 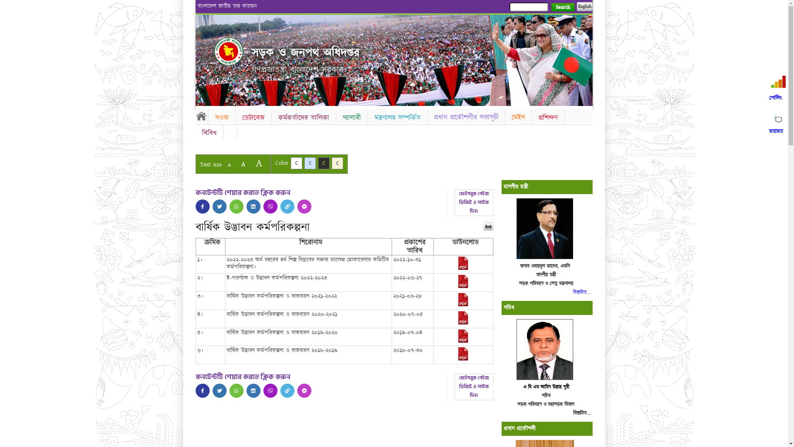 I want to click on A, so click(x=243, y=164).